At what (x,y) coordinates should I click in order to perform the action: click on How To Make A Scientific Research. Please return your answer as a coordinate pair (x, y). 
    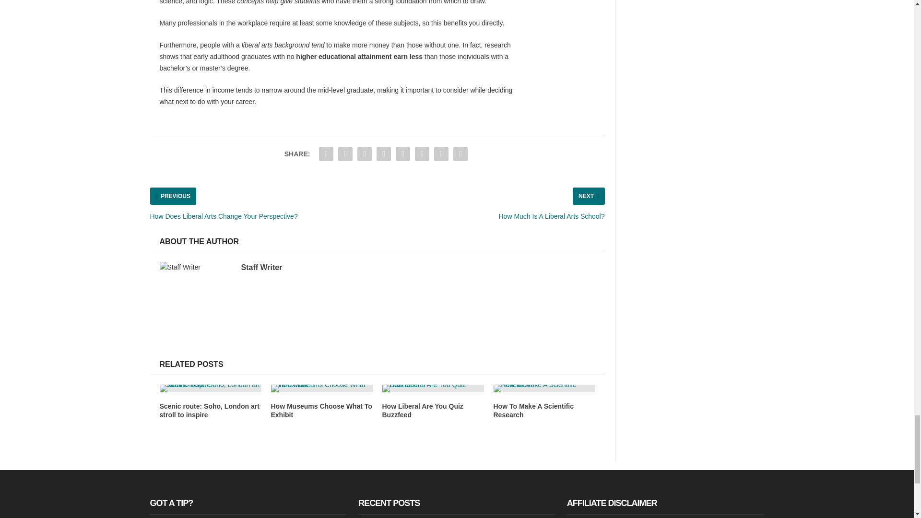
    Looking at the image, I should click on (533, 410).